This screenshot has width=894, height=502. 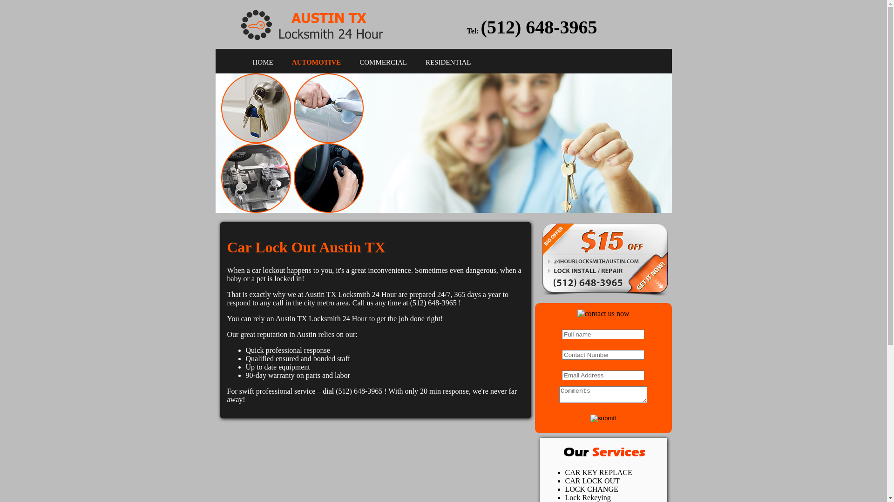 I want to click on LOCK CHANGE, so click(x=592, y=489).